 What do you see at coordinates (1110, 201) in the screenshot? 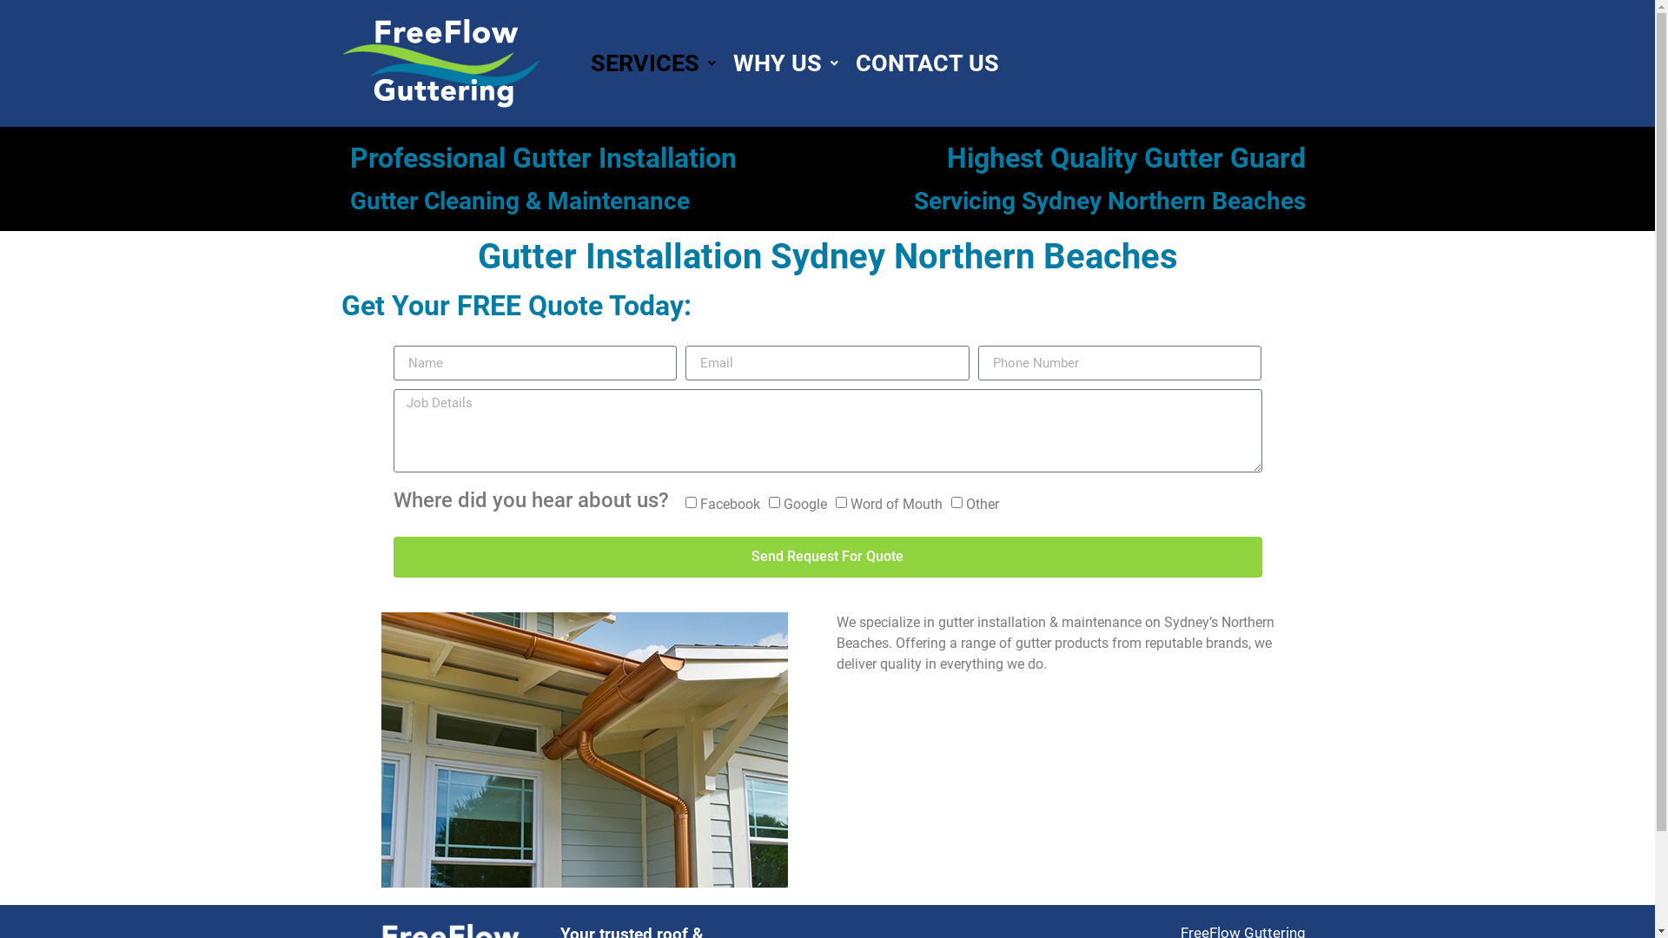
I see `Servicing Sydney Northern Beaches` at bounding box center [1110, 201].